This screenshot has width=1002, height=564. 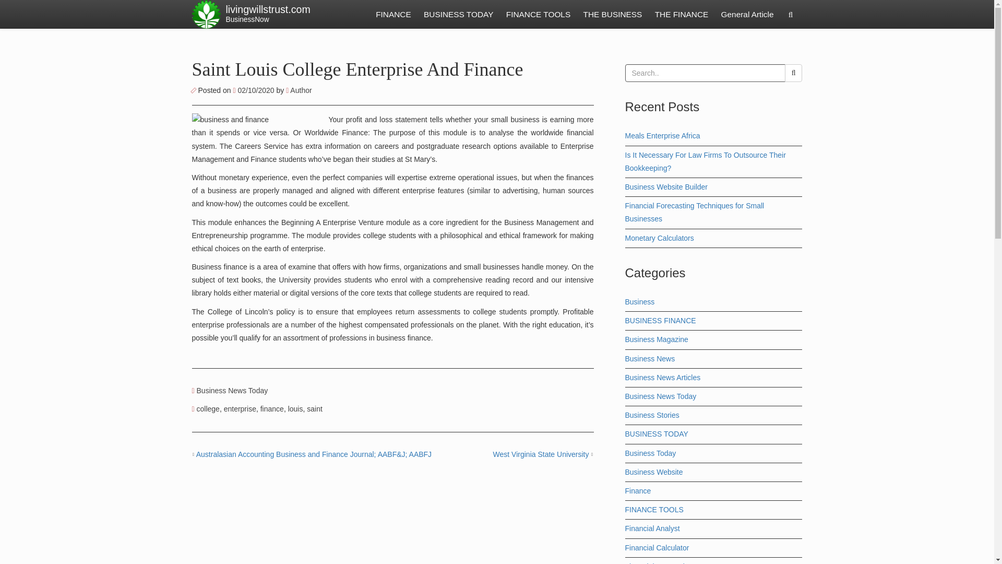 What do you see at coordinates (232, 391) in the screenshot?
I see `Business News Today` at bounding box center [232, 391].